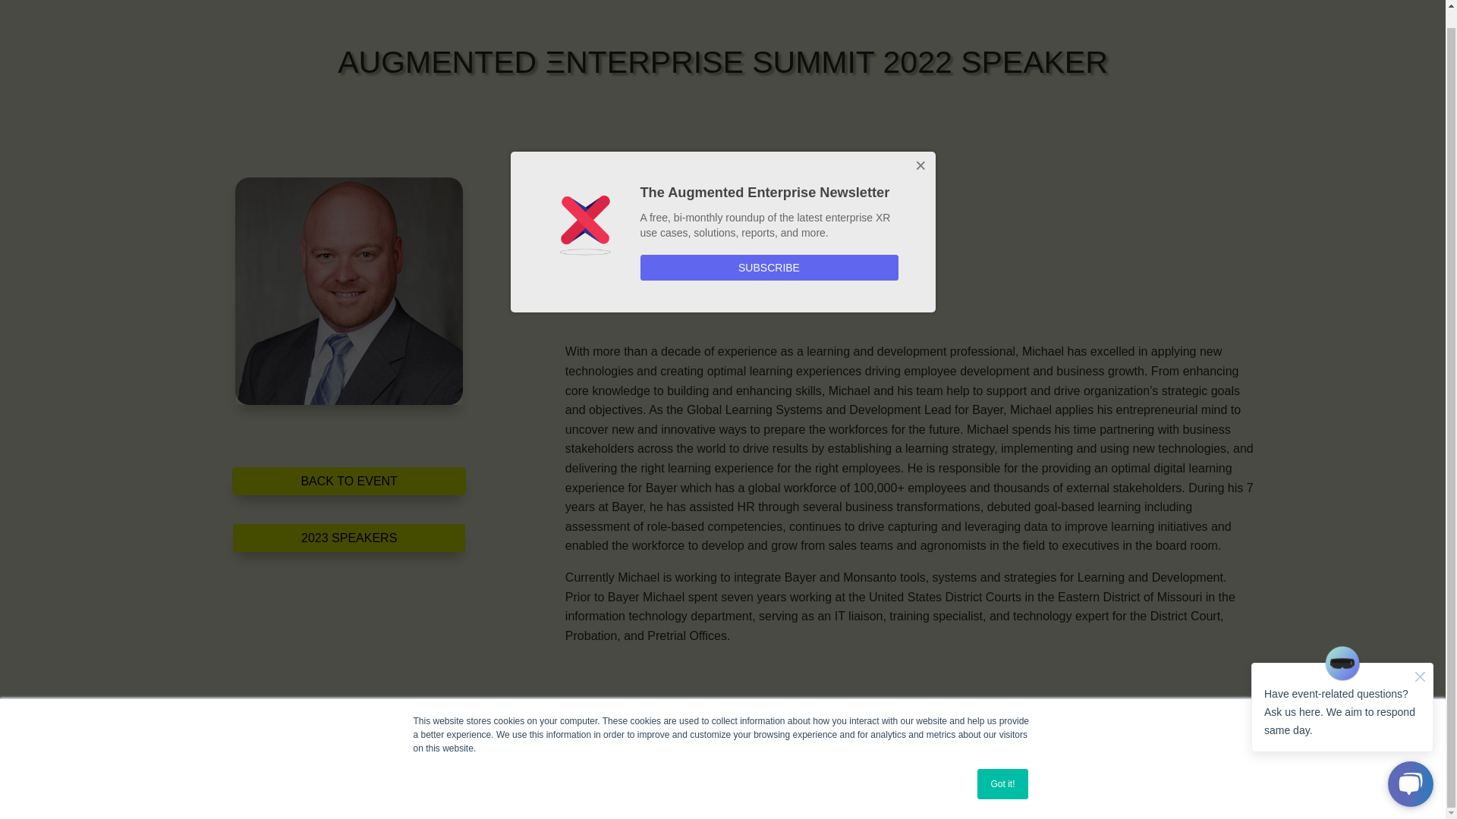 This screenshot has height=819, width=1457. I want to click on 2023 SPEAKERS, so click(349, 538).